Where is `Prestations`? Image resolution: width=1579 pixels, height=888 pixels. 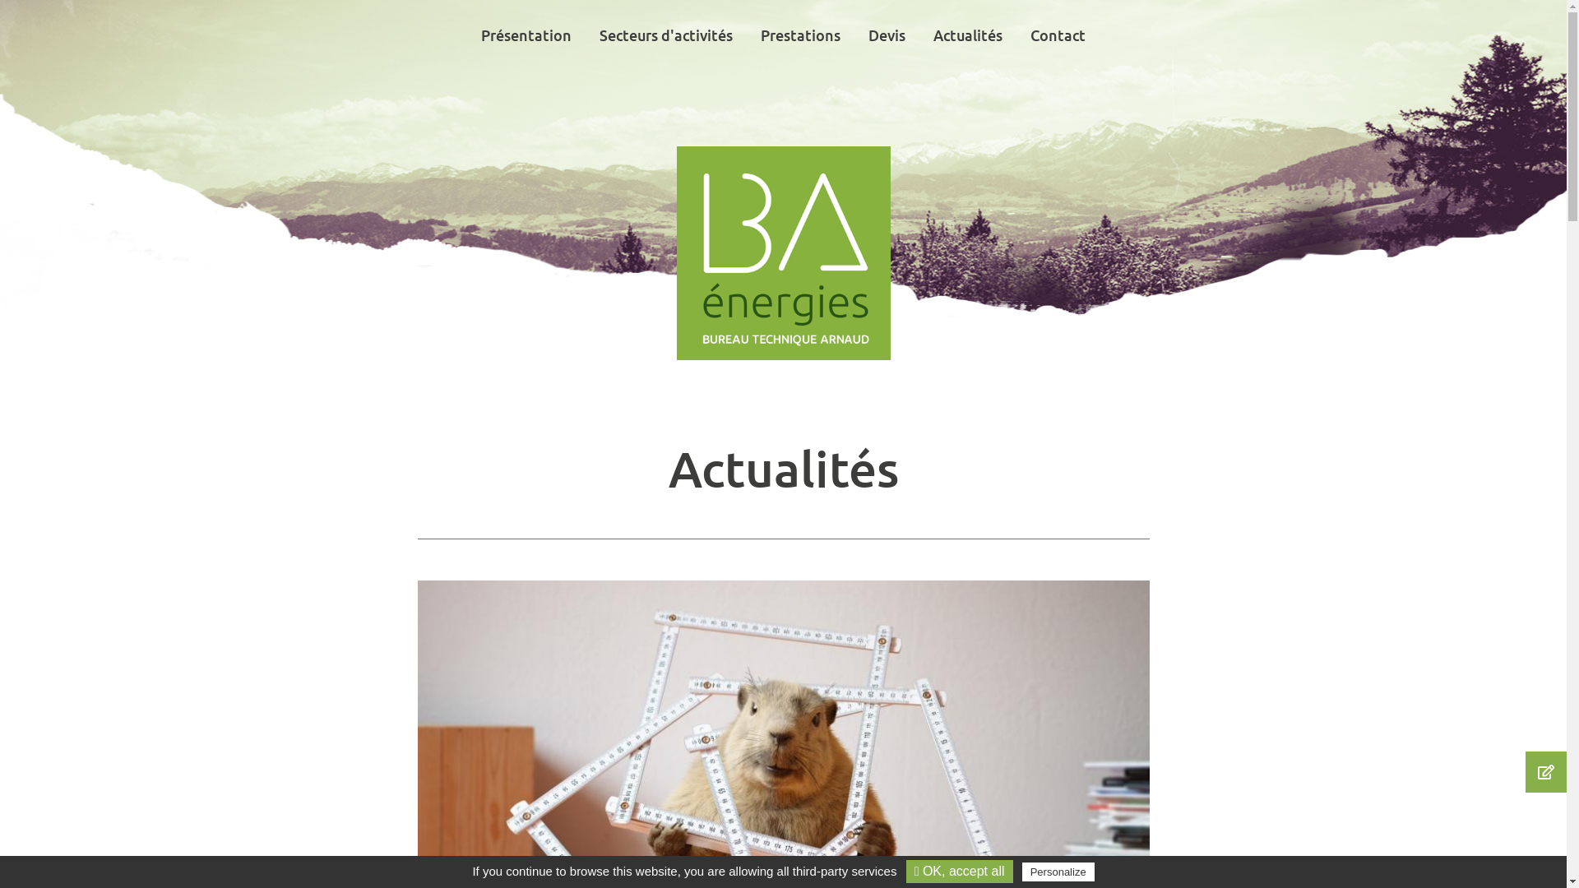
Prestations is located at coordinates (801, 36).